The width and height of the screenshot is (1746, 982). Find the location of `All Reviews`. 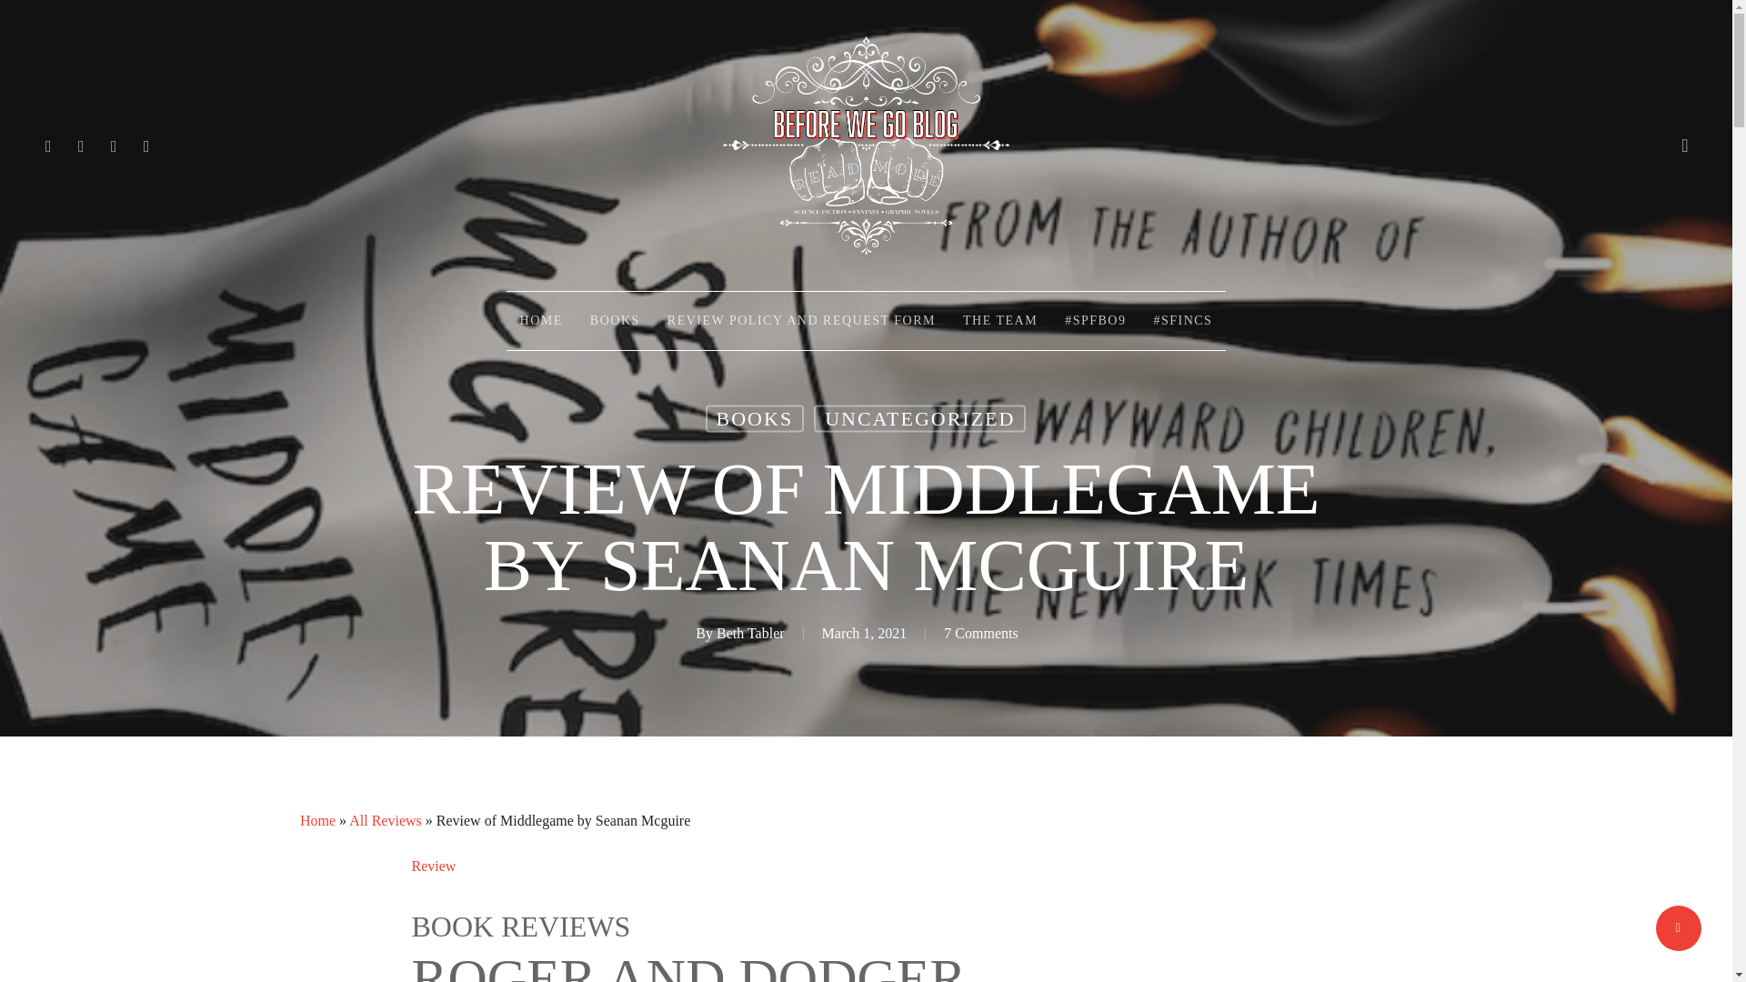

All Reviews is located at coordinates (386, 820).